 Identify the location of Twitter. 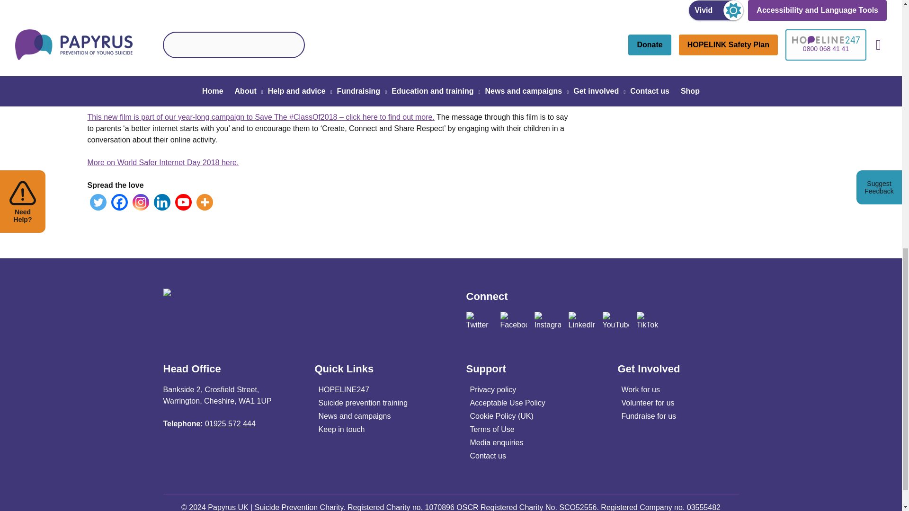
(98, 202).